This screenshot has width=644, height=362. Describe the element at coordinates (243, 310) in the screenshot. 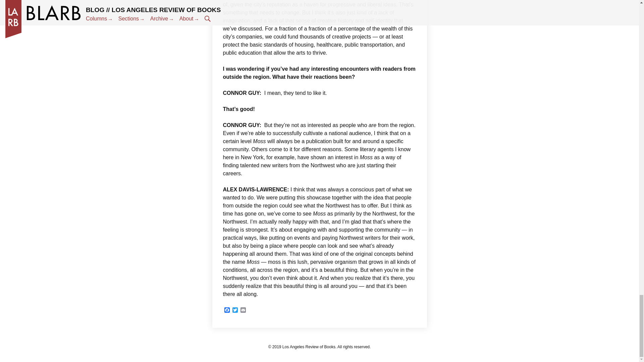

I see `Email` at that location.